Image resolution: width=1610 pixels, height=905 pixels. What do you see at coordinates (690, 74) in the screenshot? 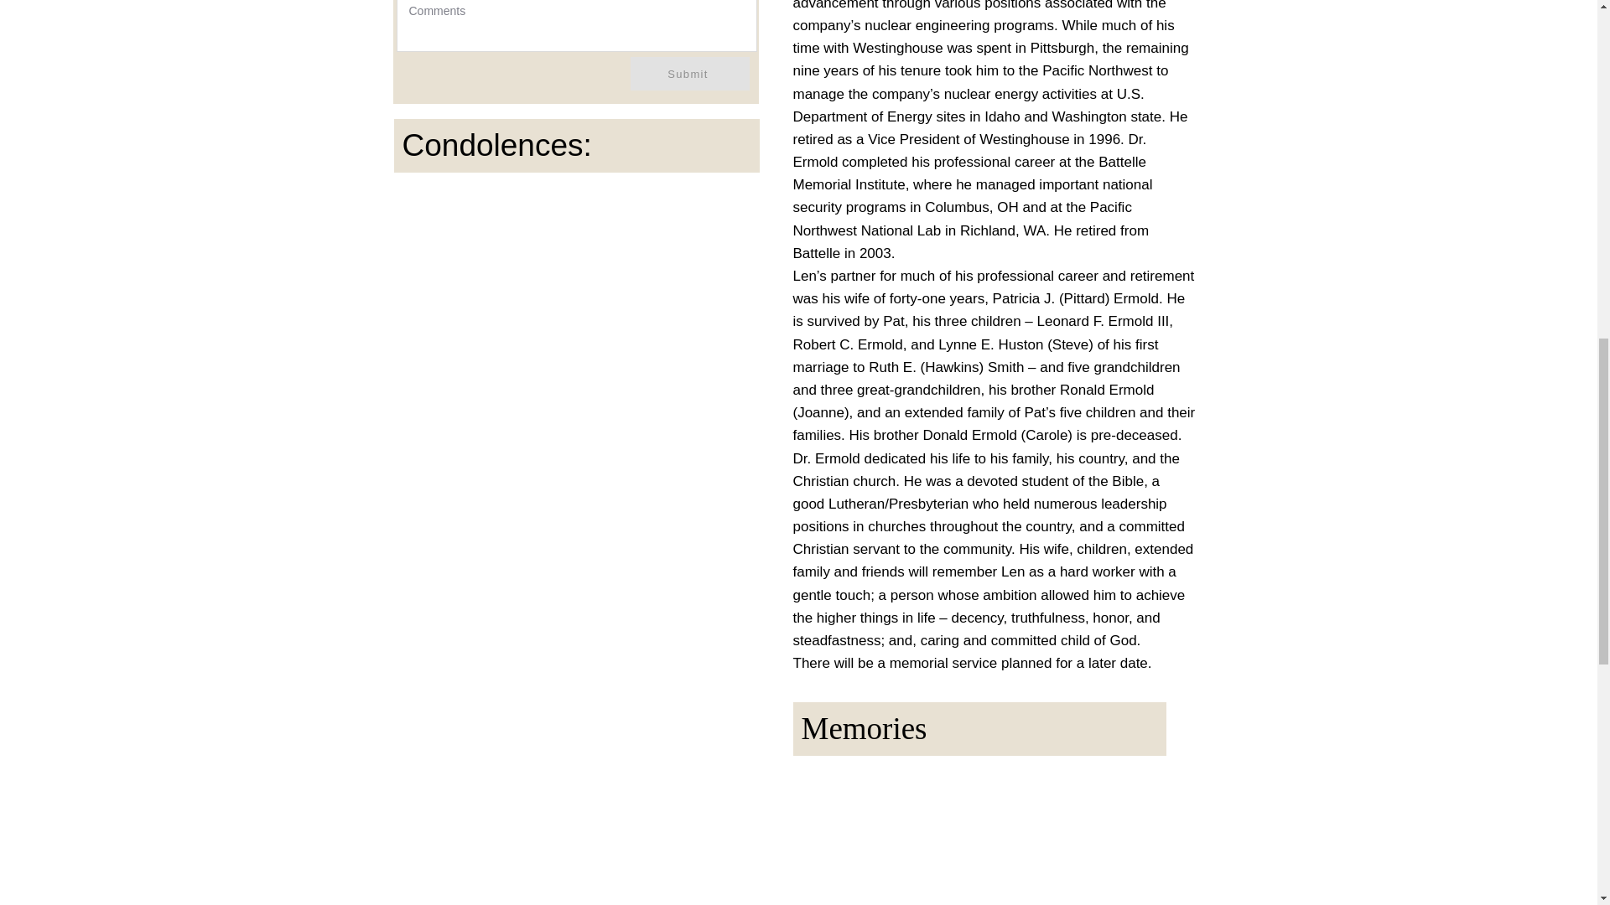
I see `Submit` at bounding box center [690, 74].